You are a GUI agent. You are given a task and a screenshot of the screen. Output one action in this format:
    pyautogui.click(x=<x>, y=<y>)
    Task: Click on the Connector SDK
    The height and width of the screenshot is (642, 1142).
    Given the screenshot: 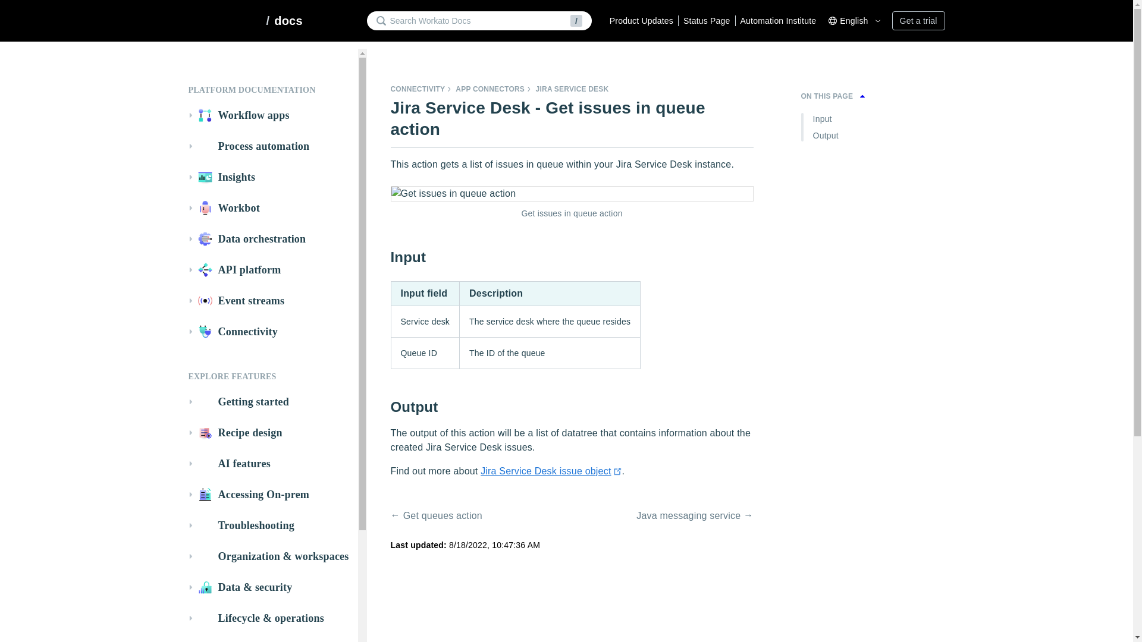 What is the action you would take?
    pyautogui.click(x=270, y=641)
    